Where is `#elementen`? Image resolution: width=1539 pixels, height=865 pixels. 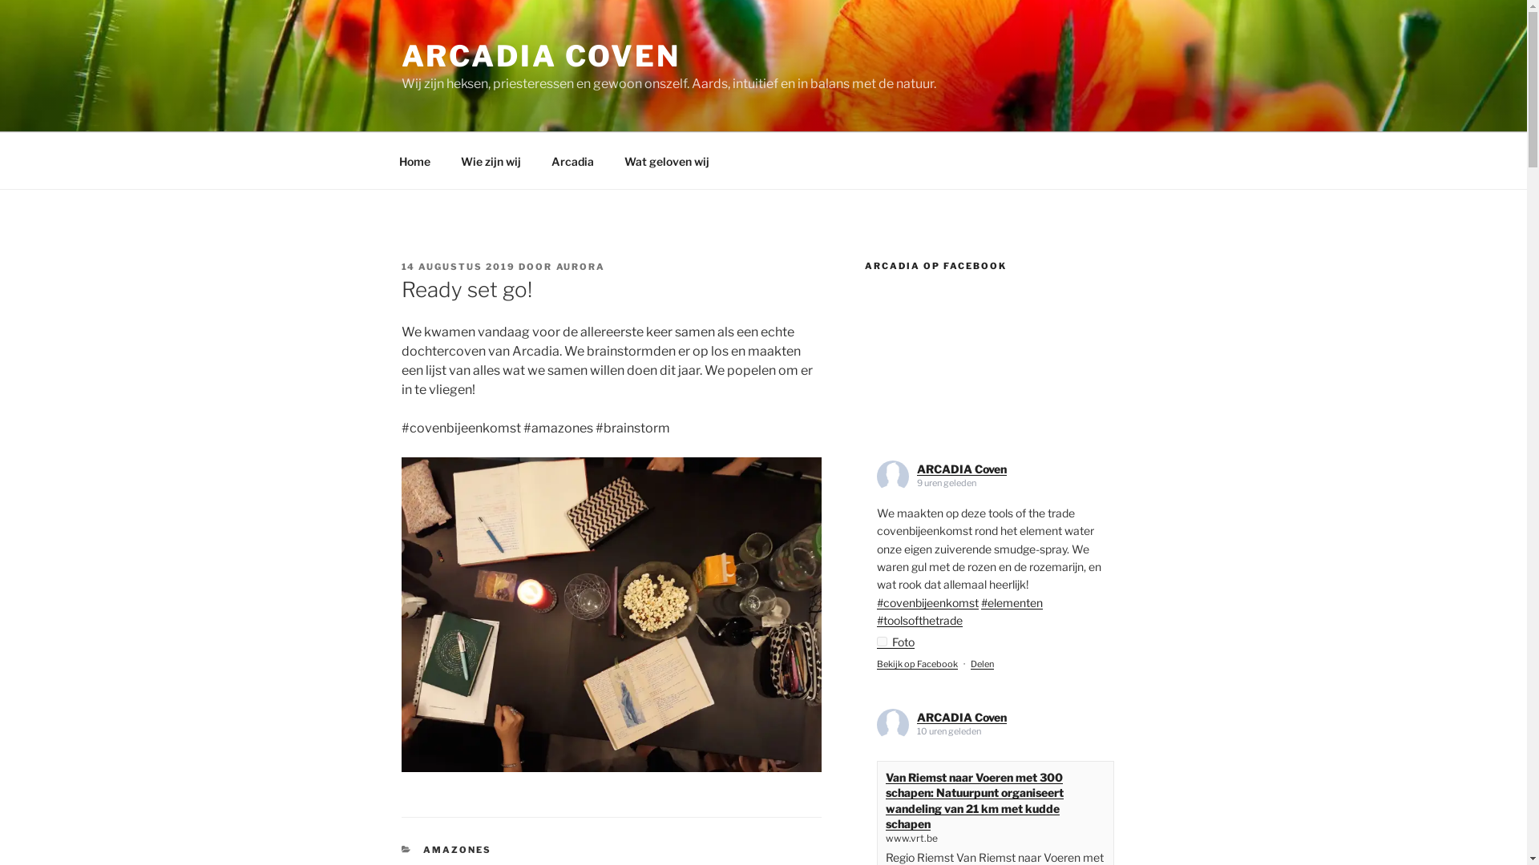 #elementen is located at coordinates (1012, 602).